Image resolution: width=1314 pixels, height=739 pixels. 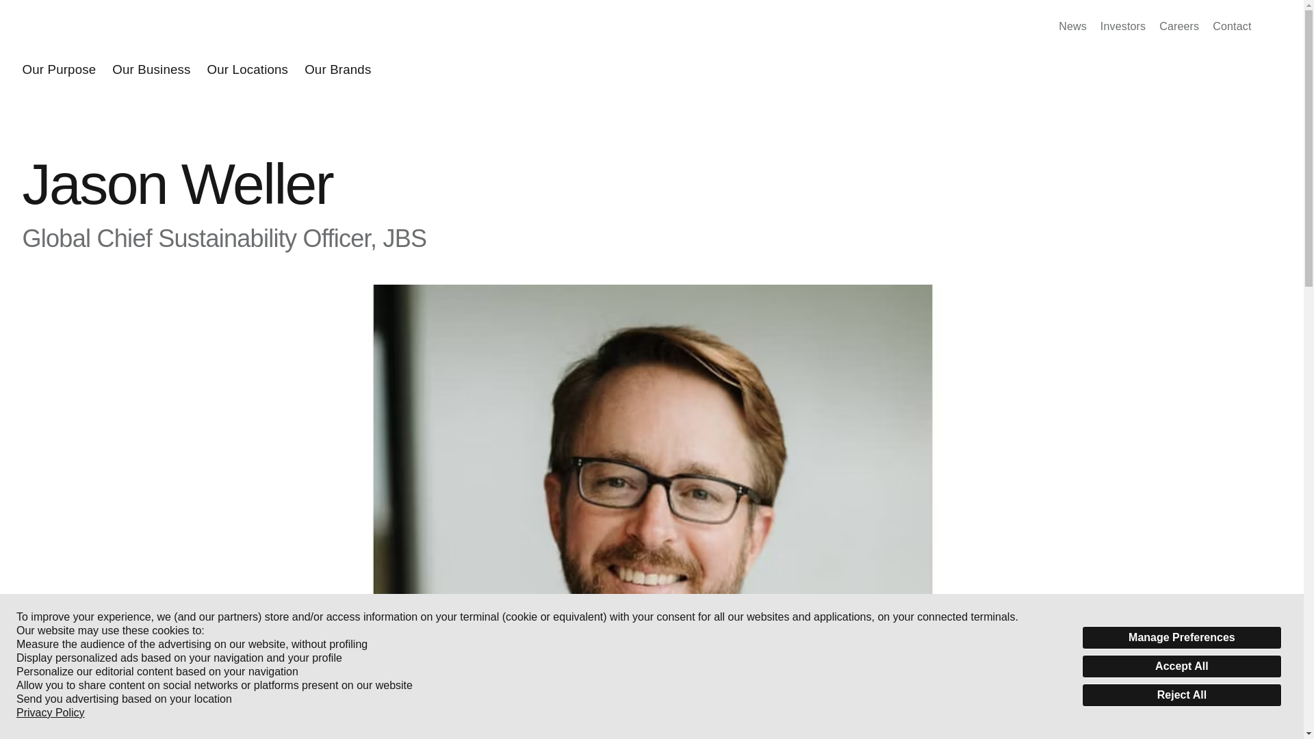 I want to click on Our Business, so click(x=151, y=70).